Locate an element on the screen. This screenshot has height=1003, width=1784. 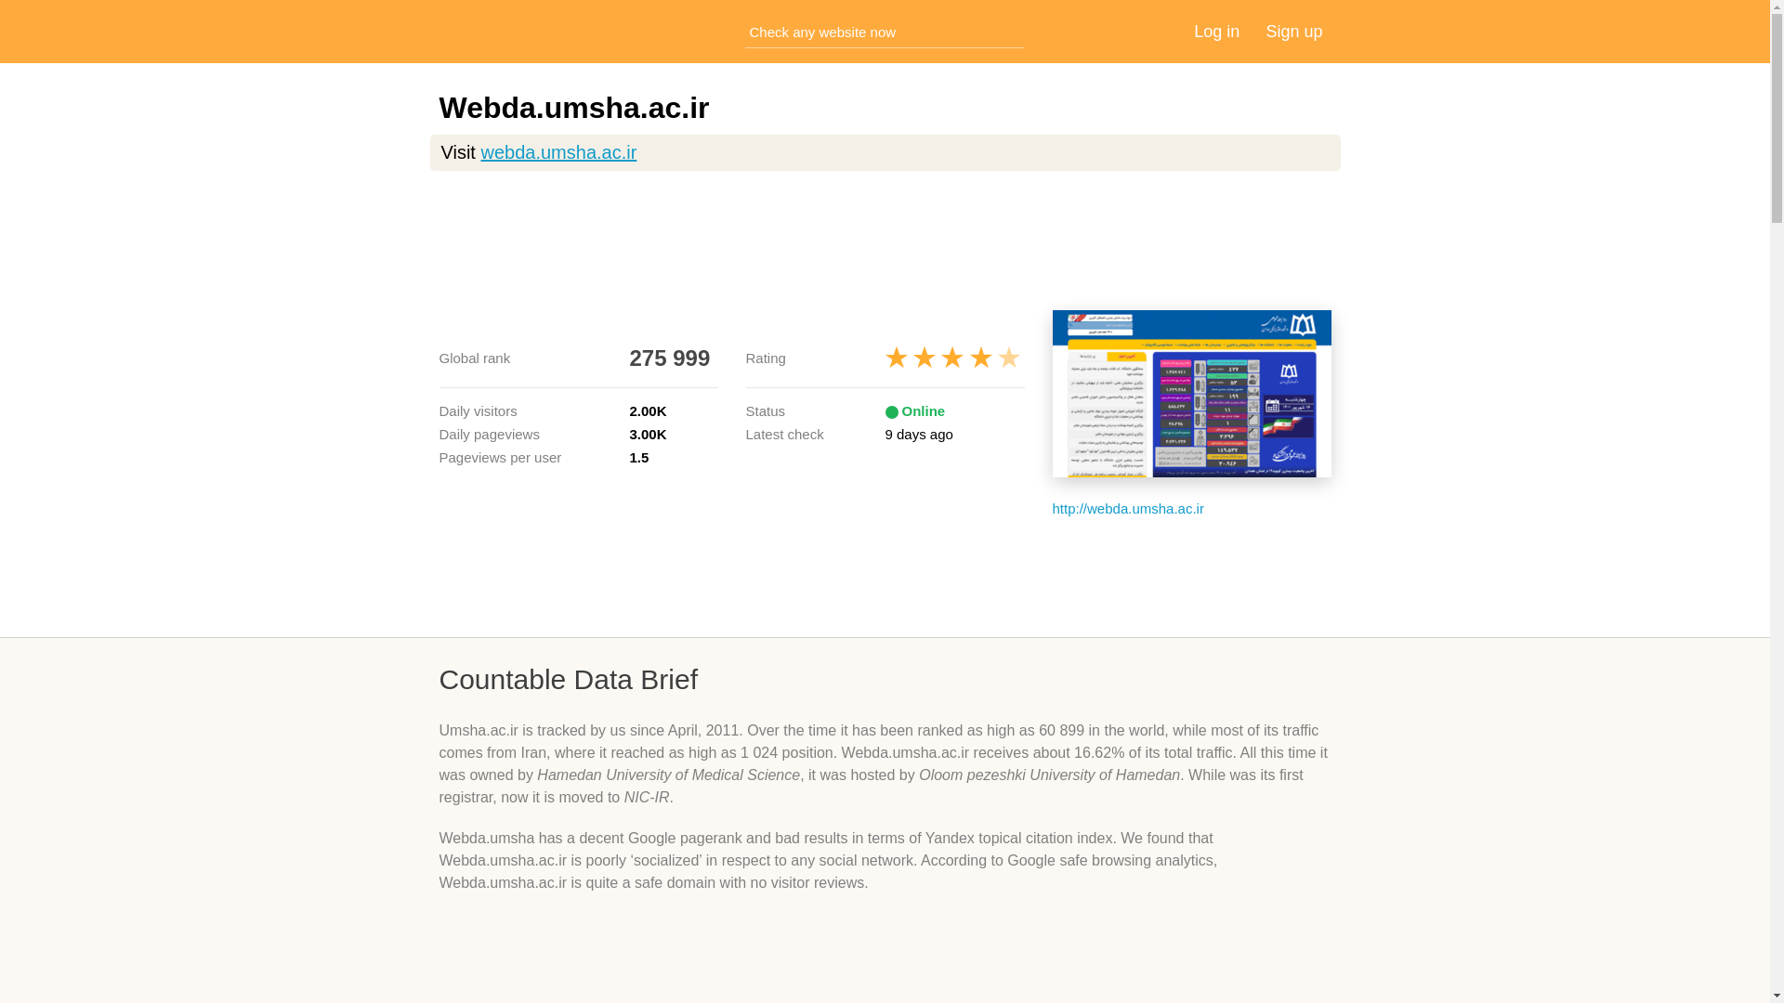
Webda.umsha.ac.ir thumbnail is located at coordinates (1191, 394).